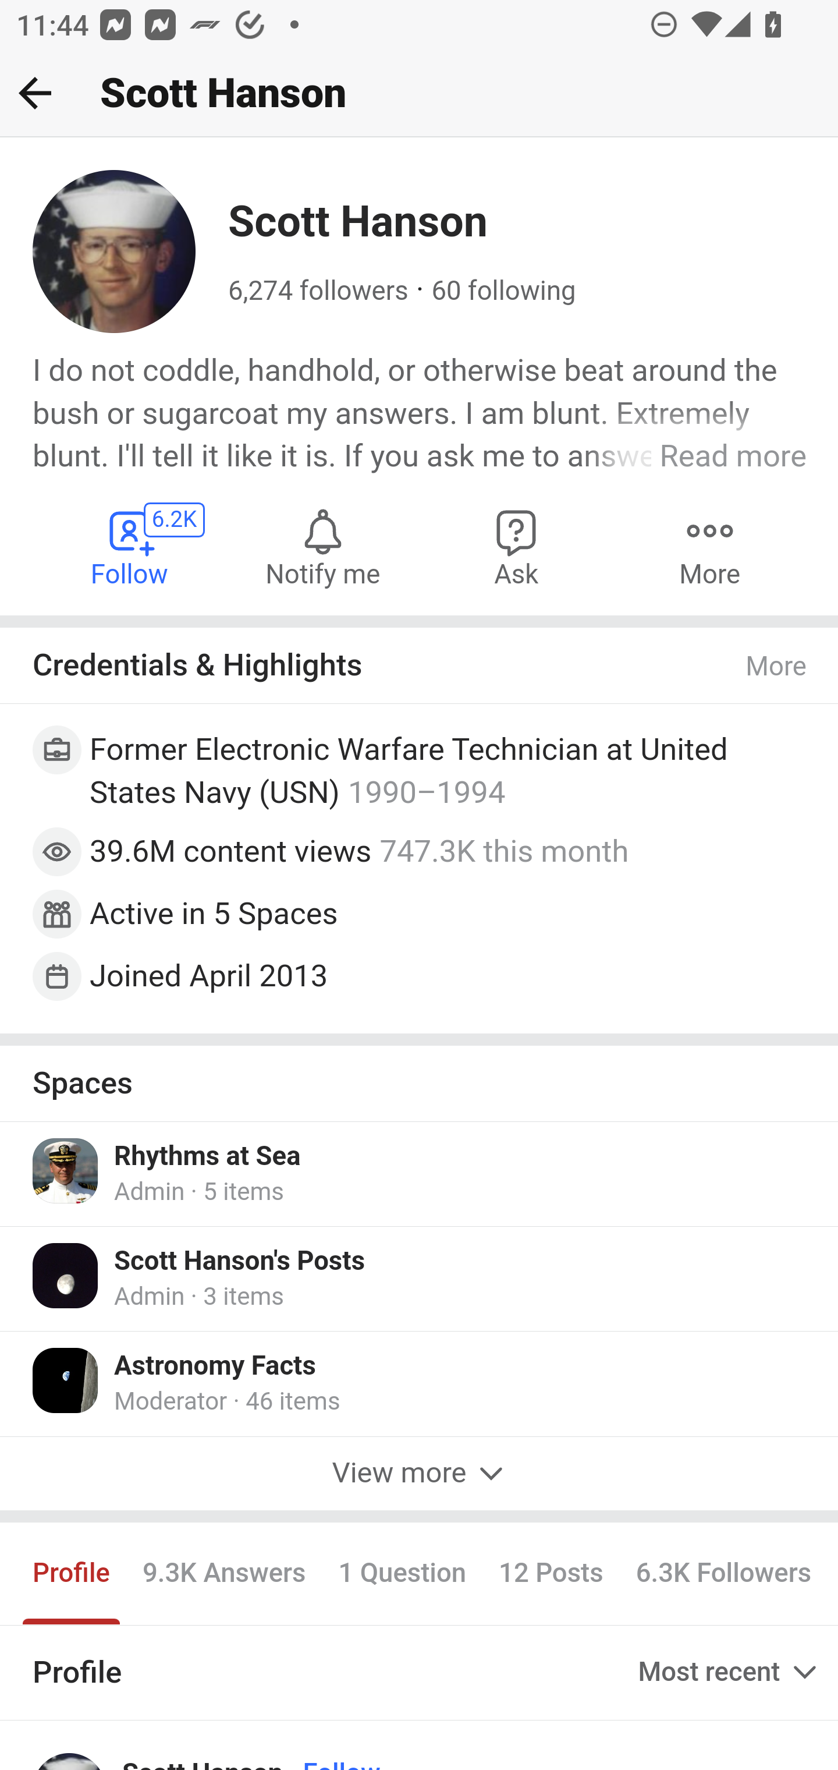 Image resolution: width=838 pixels, height=1770 pixels. I want to click on Profile, so click(72, 1573).